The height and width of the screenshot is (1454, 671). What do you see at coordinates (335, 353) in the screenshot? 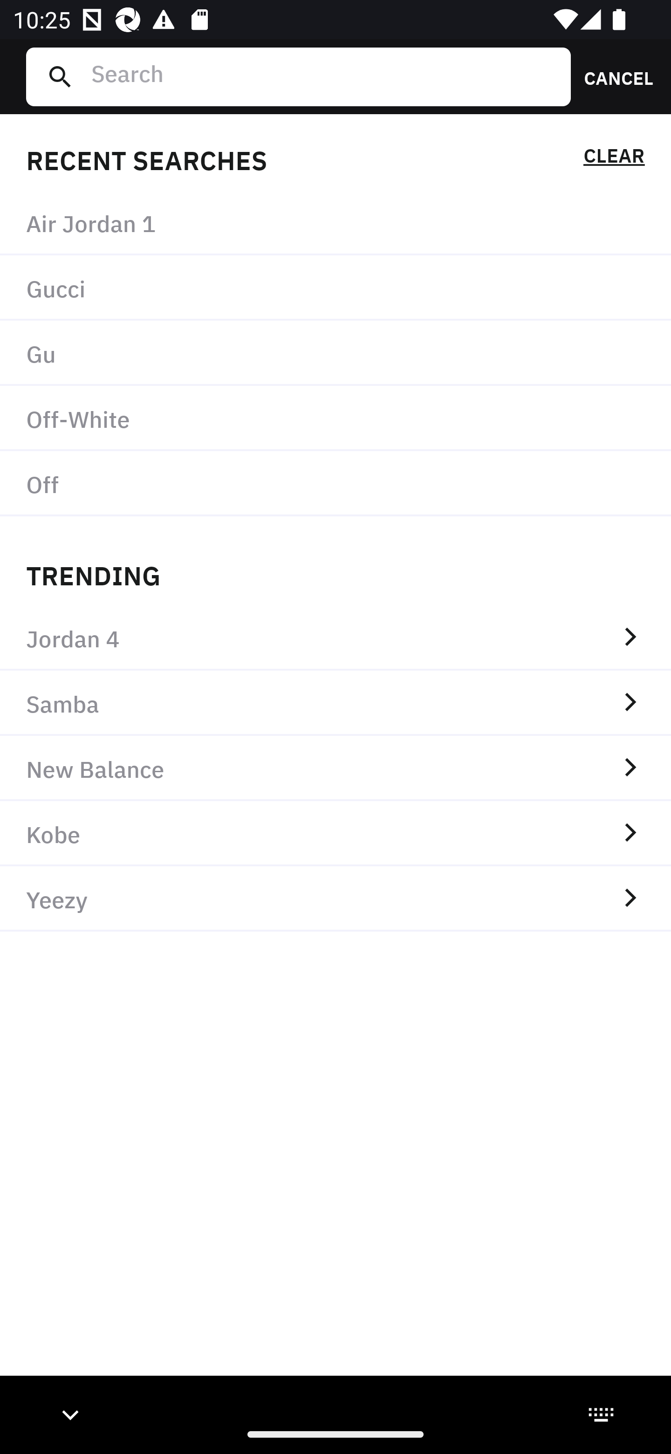
I see `Gu` at bounding box center [335, 353].